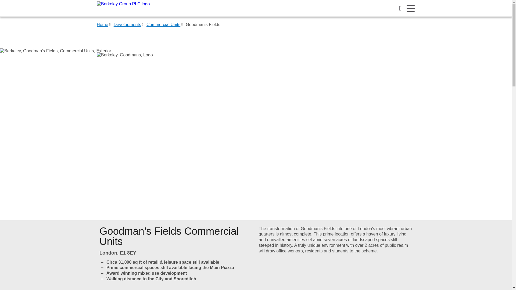 This screenshot has height=290, width=516. I want to click on Search, so click(400, 8).